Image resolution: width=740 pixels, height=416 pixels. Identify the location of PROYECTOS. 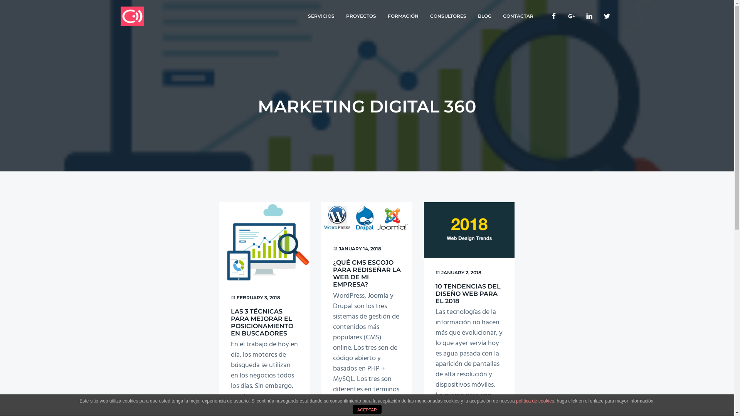
(361, 16).